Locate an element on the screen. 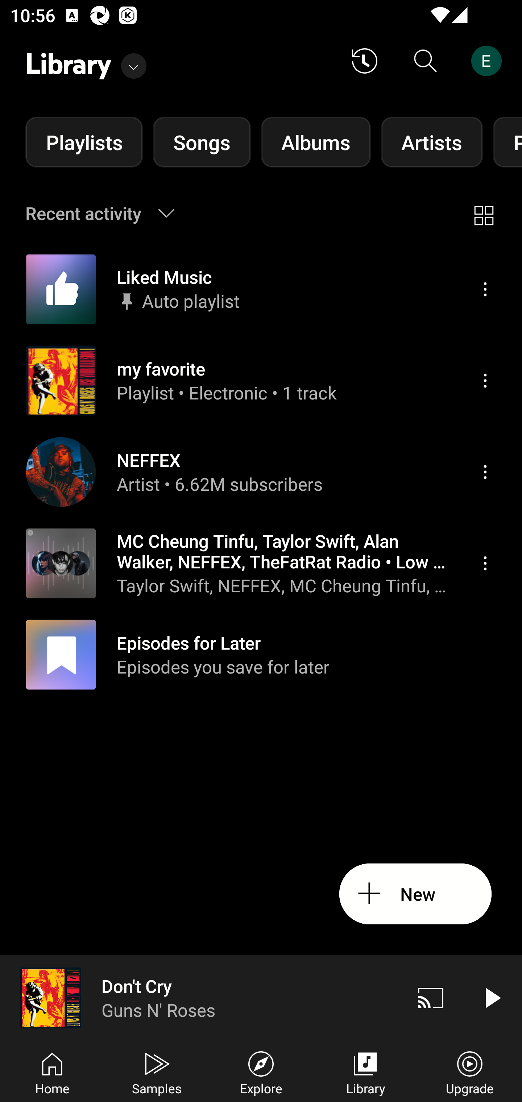  Upgrade is located at coordinates (470, 1072).